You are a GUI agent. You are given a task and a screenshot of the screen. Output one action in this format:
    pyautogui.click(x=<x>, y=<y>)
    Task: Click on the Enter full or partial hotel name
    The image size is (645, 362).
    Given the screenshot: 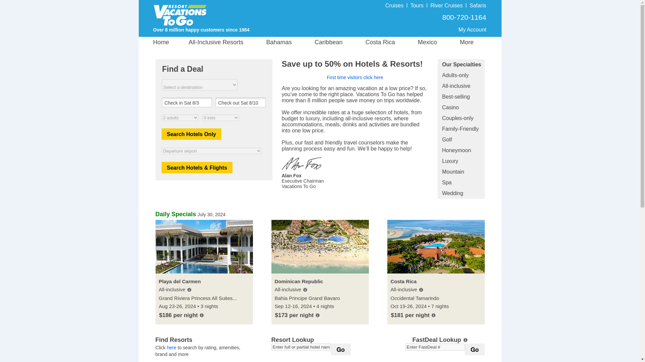 What is the action you would take?
    pyautogui.click(x=301, y=347)
    